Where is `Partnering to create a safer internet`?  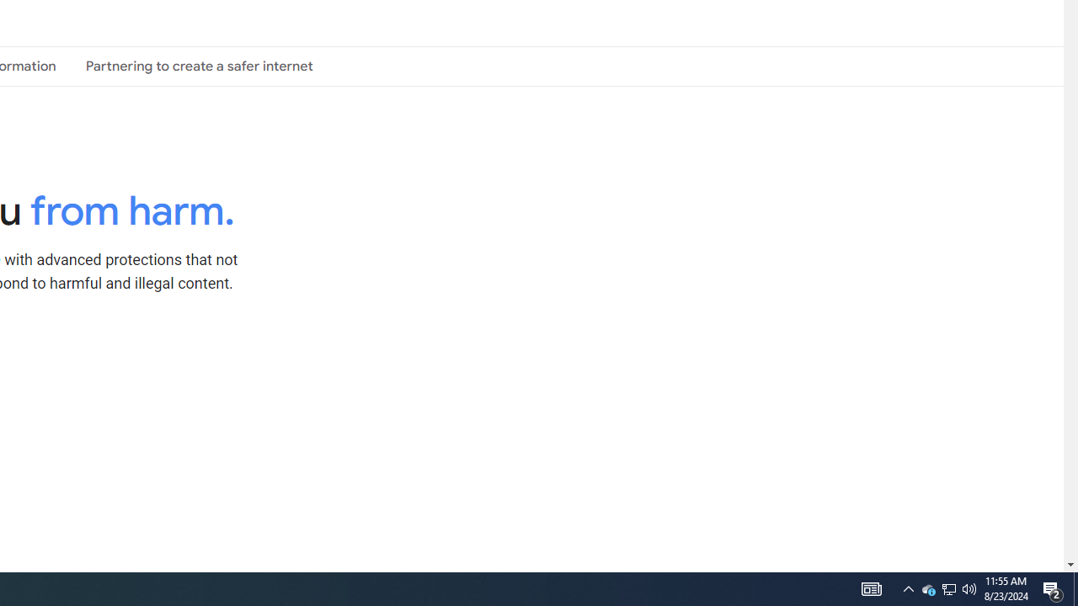 Partnering to create a safer internet is located at coordinates (199, 66).